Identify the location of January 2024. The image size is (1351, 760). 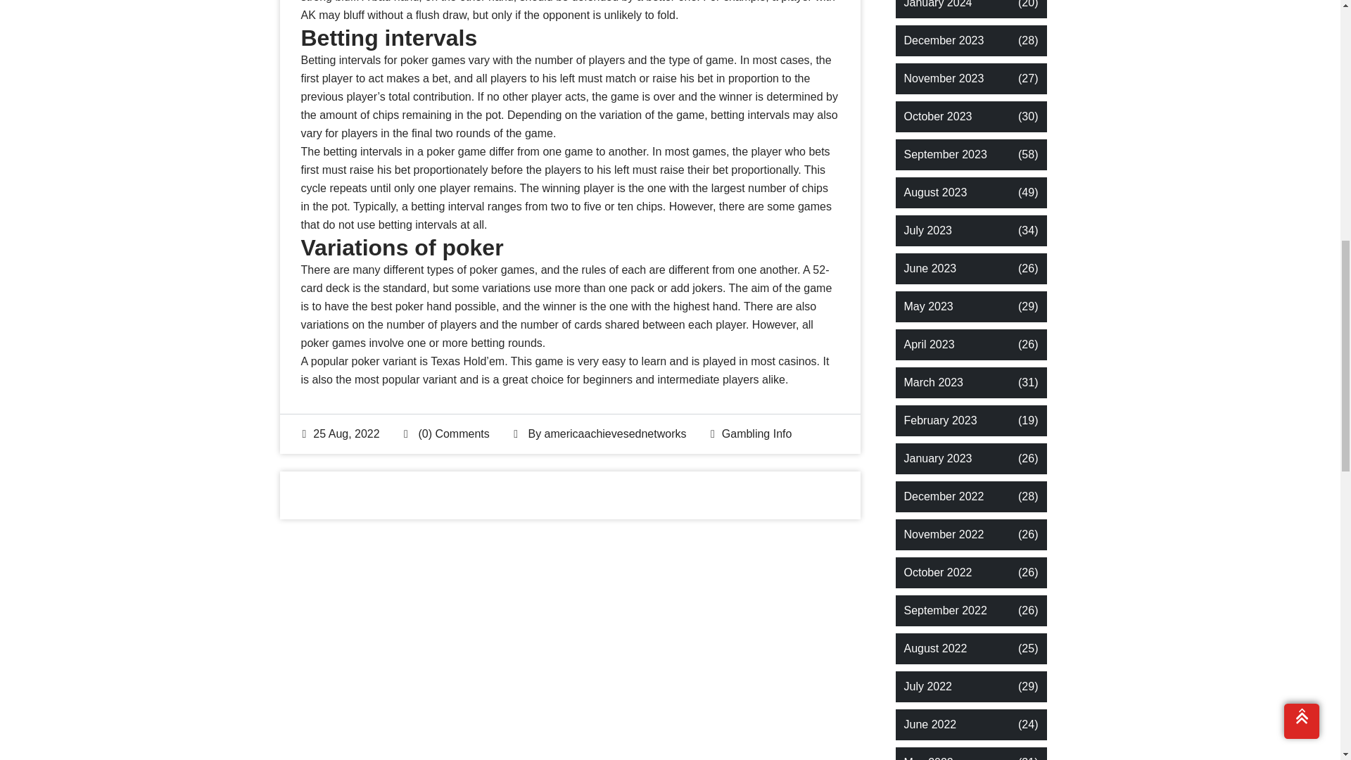
(937, 6).